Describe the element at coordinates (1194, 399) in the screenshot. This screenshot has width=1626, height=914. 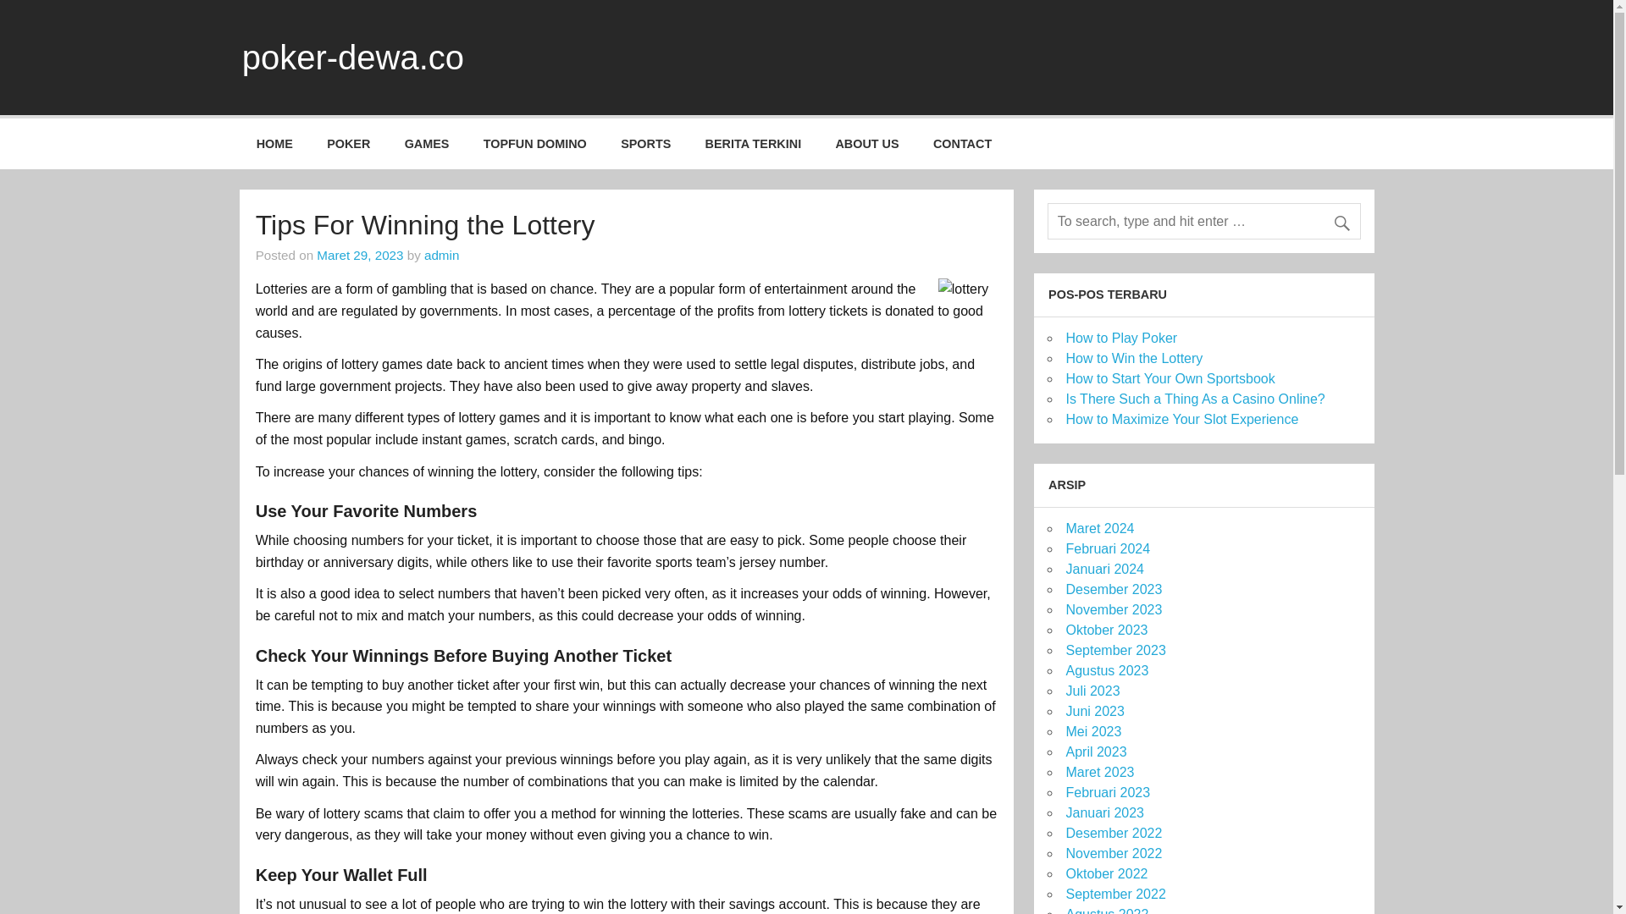
I see `Is There Such a Thing As a Casino Online?` at that location.